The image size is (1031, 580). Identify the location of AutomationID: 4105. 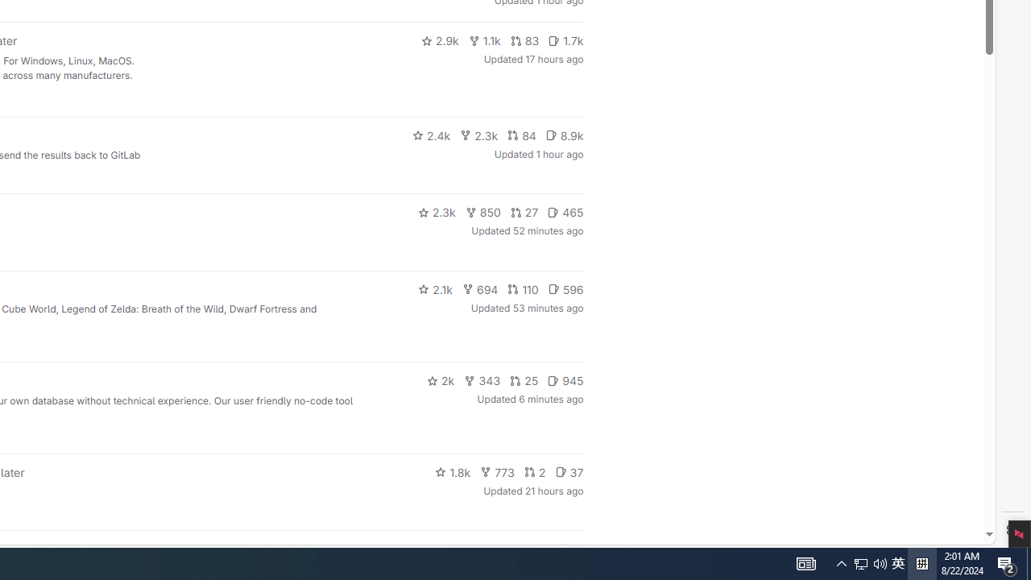
(535, 472).